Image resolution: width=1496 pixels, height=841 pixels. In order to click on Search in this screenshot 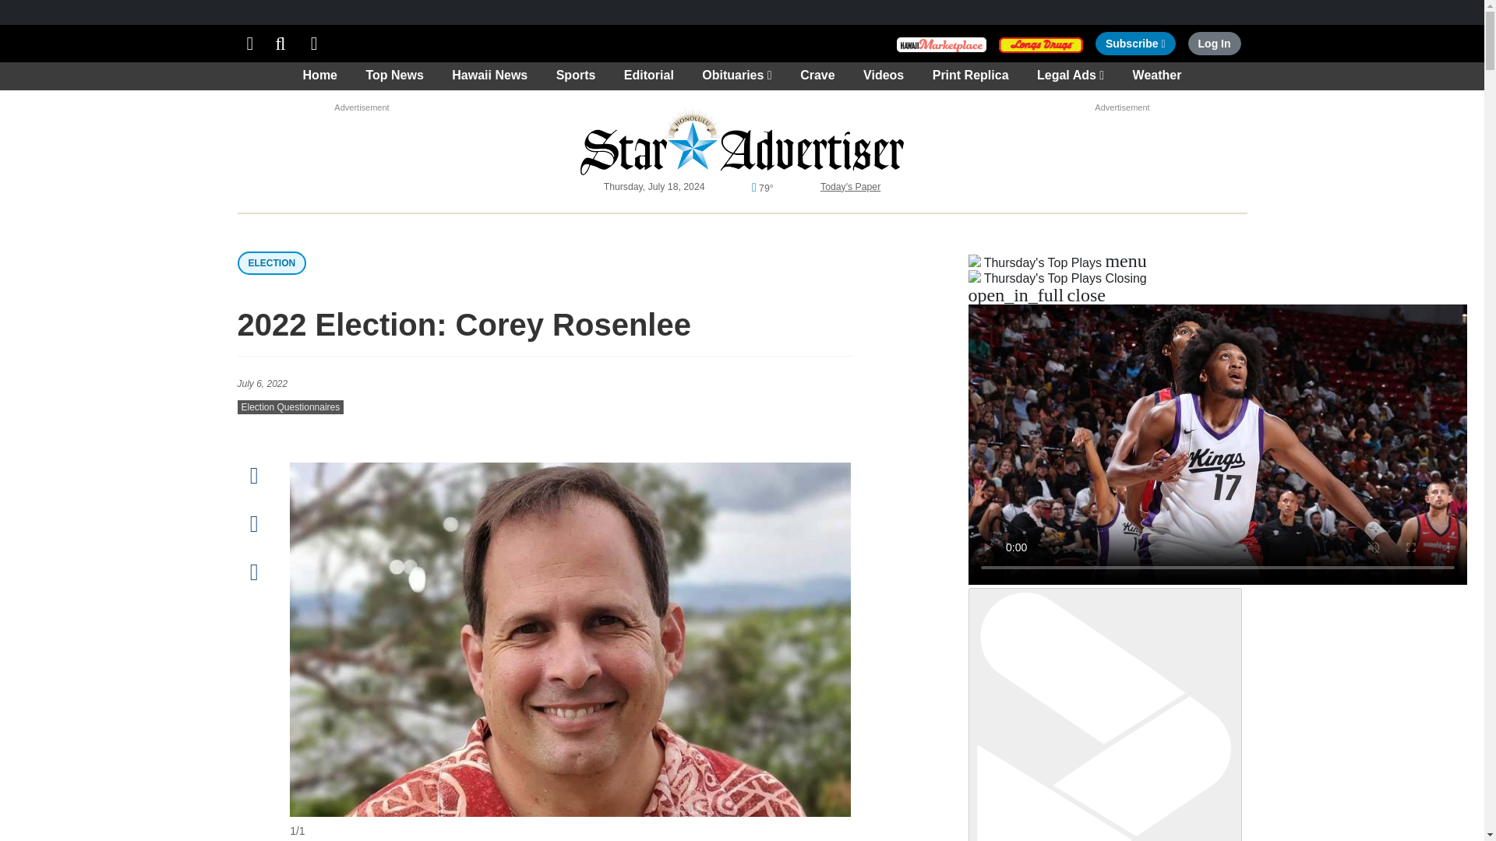, I will do `click(280, 44)`.